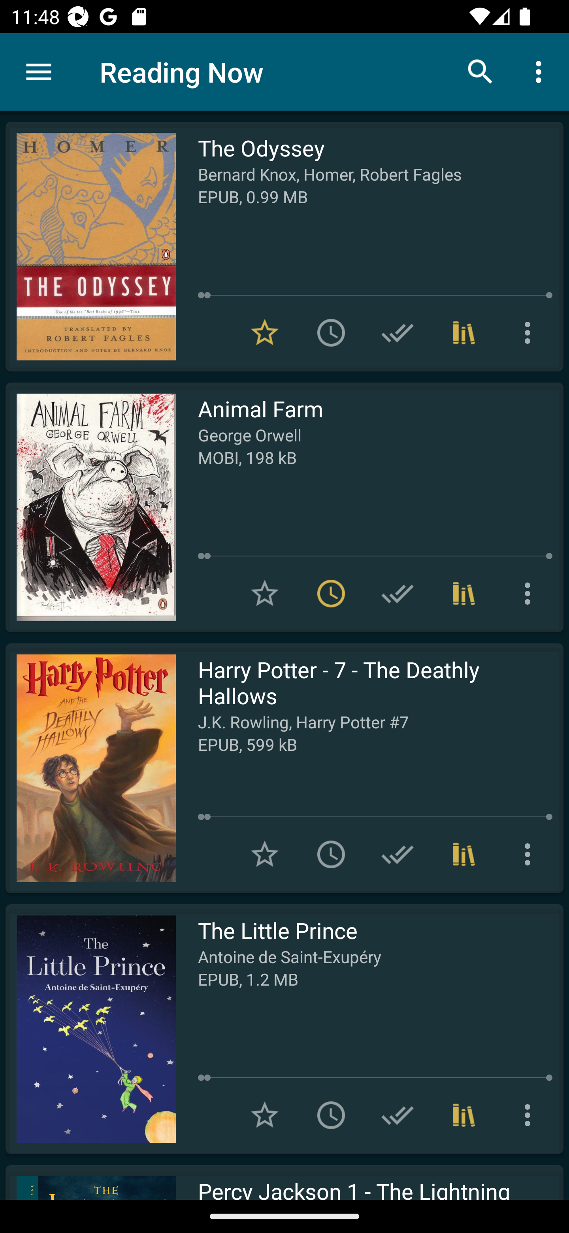 The image size is (569, 1233). Describe the element at coordinates (541, 71) in the screenshot. I see `More options` at that location.